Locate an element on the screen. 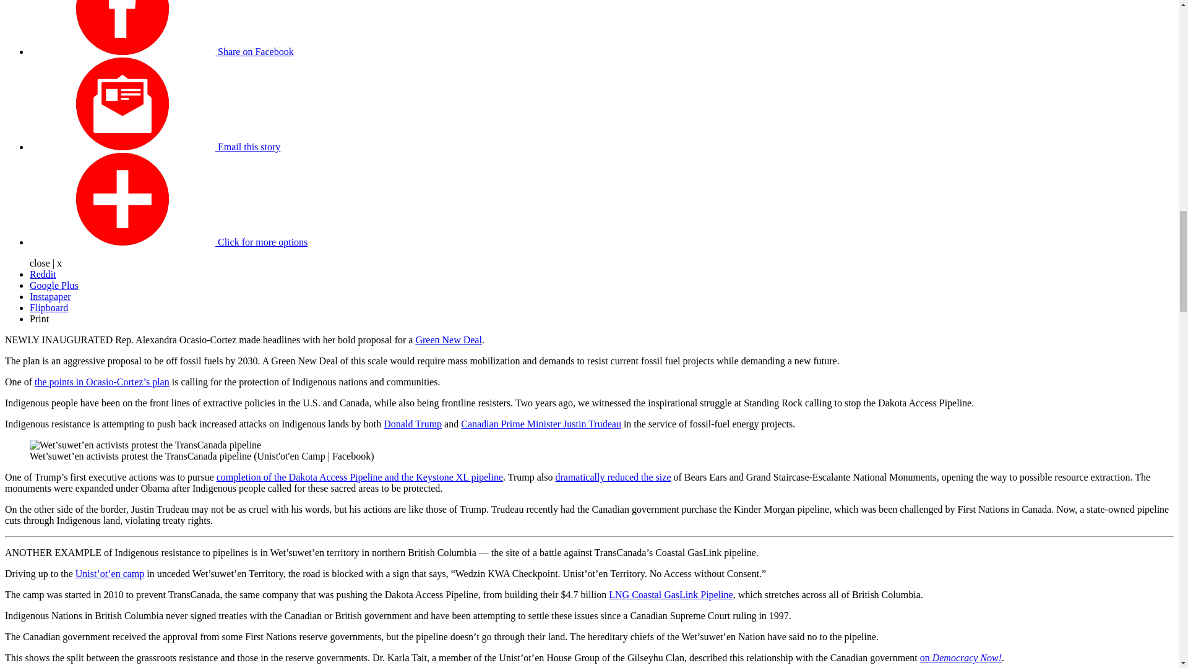 This screenshot has height=668, width=1188. Click for more options is located at coordinates (168, 242).